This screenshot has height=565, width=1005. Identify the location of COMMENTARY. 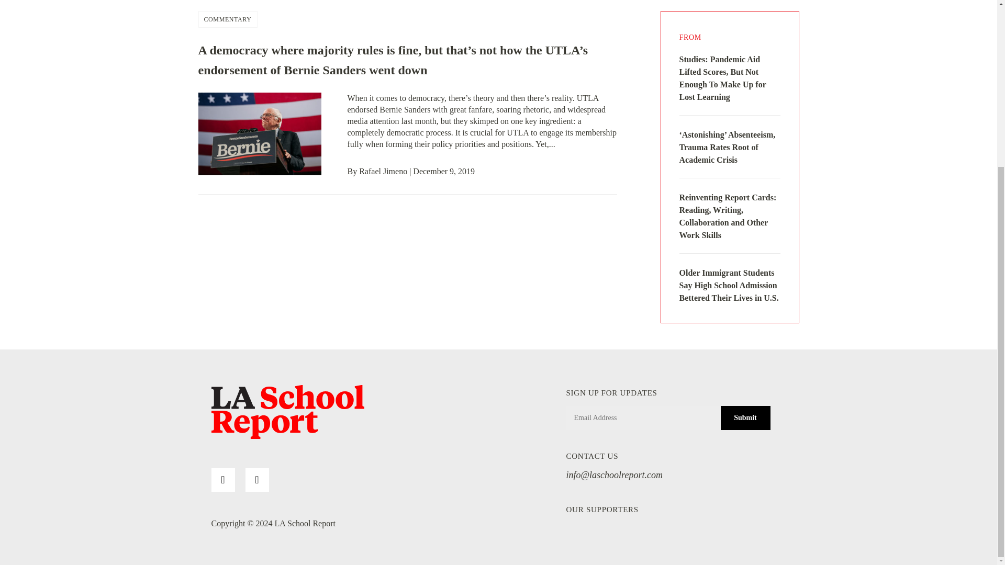
(228, 19).